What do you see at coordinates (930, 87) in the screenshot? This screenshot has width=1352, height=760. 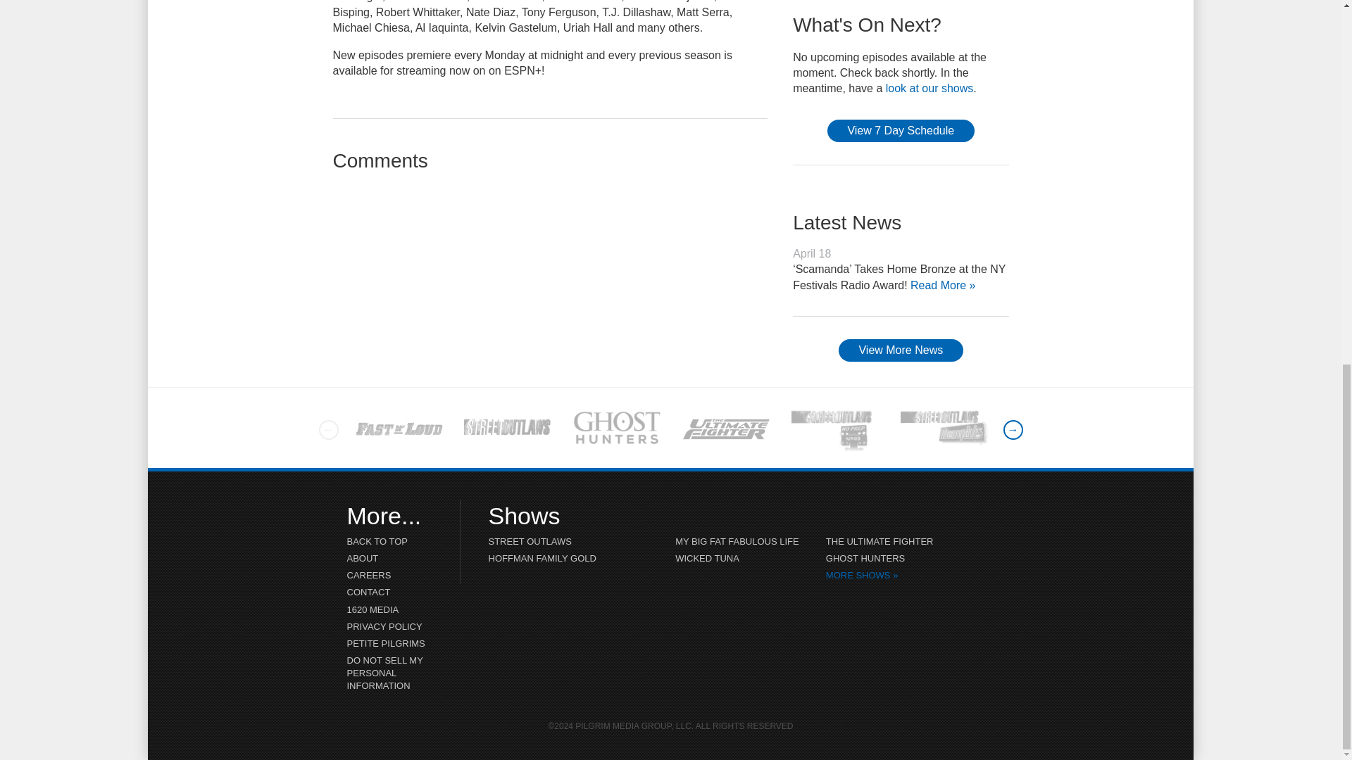 I see `look at our shows` at bounding box center [930, 87].